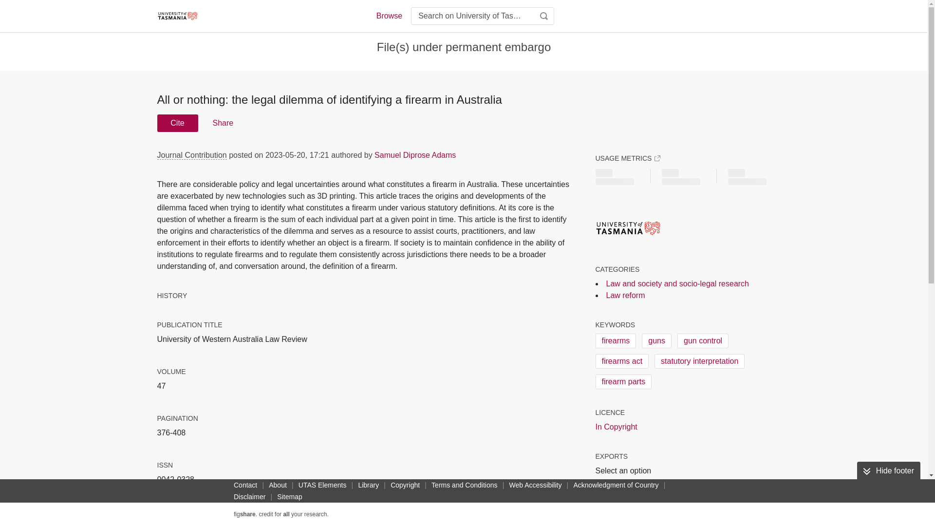 This screenshot has height=526, width=935. I want to click on firearms, so click(615, 340).